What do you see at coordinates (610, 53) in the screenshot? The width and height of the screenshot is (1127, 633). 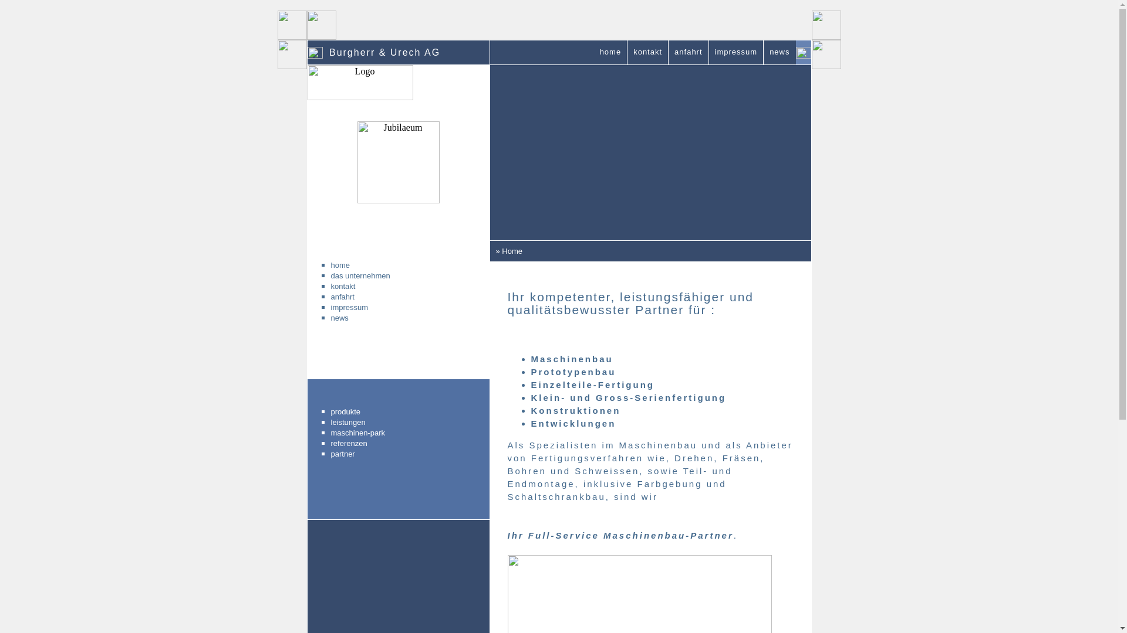 I see `home` at bounding box center [610, 53].